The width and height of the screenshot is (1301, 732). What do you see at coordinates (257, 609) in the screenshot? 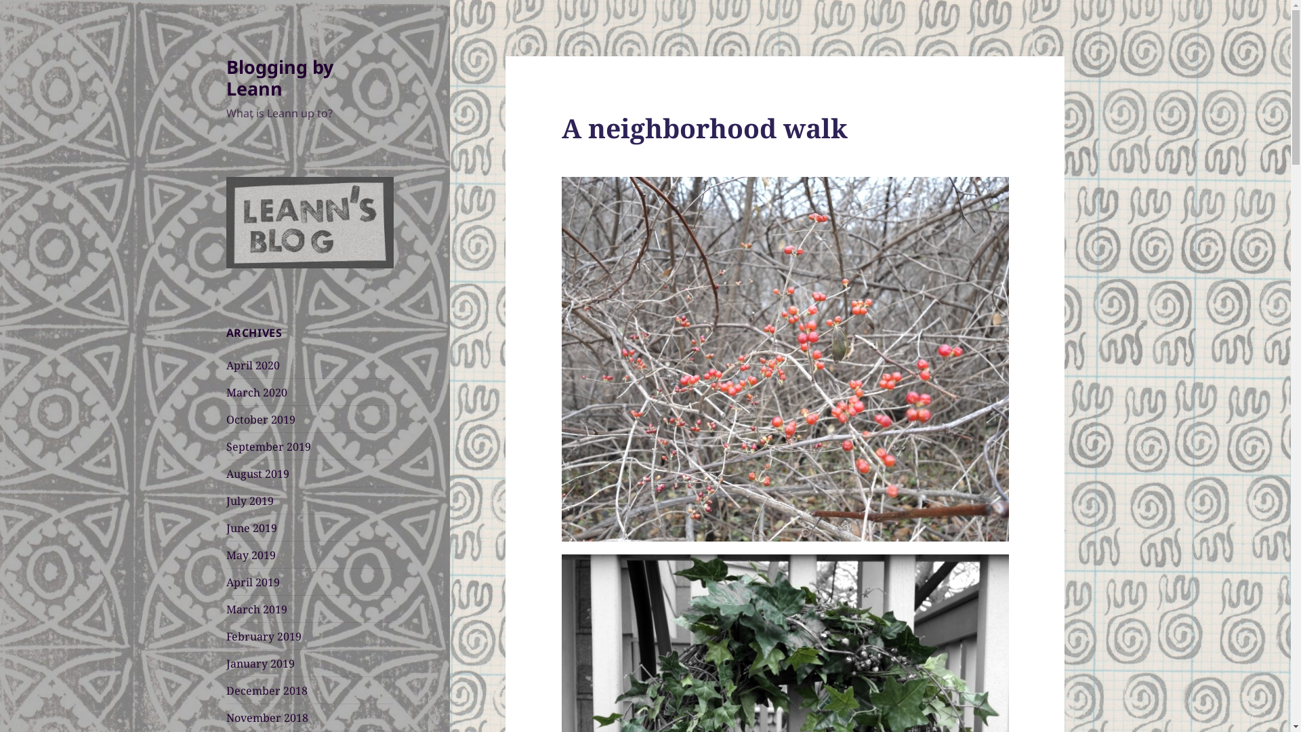
I see `March 2019` at bounding box center [257, 609].